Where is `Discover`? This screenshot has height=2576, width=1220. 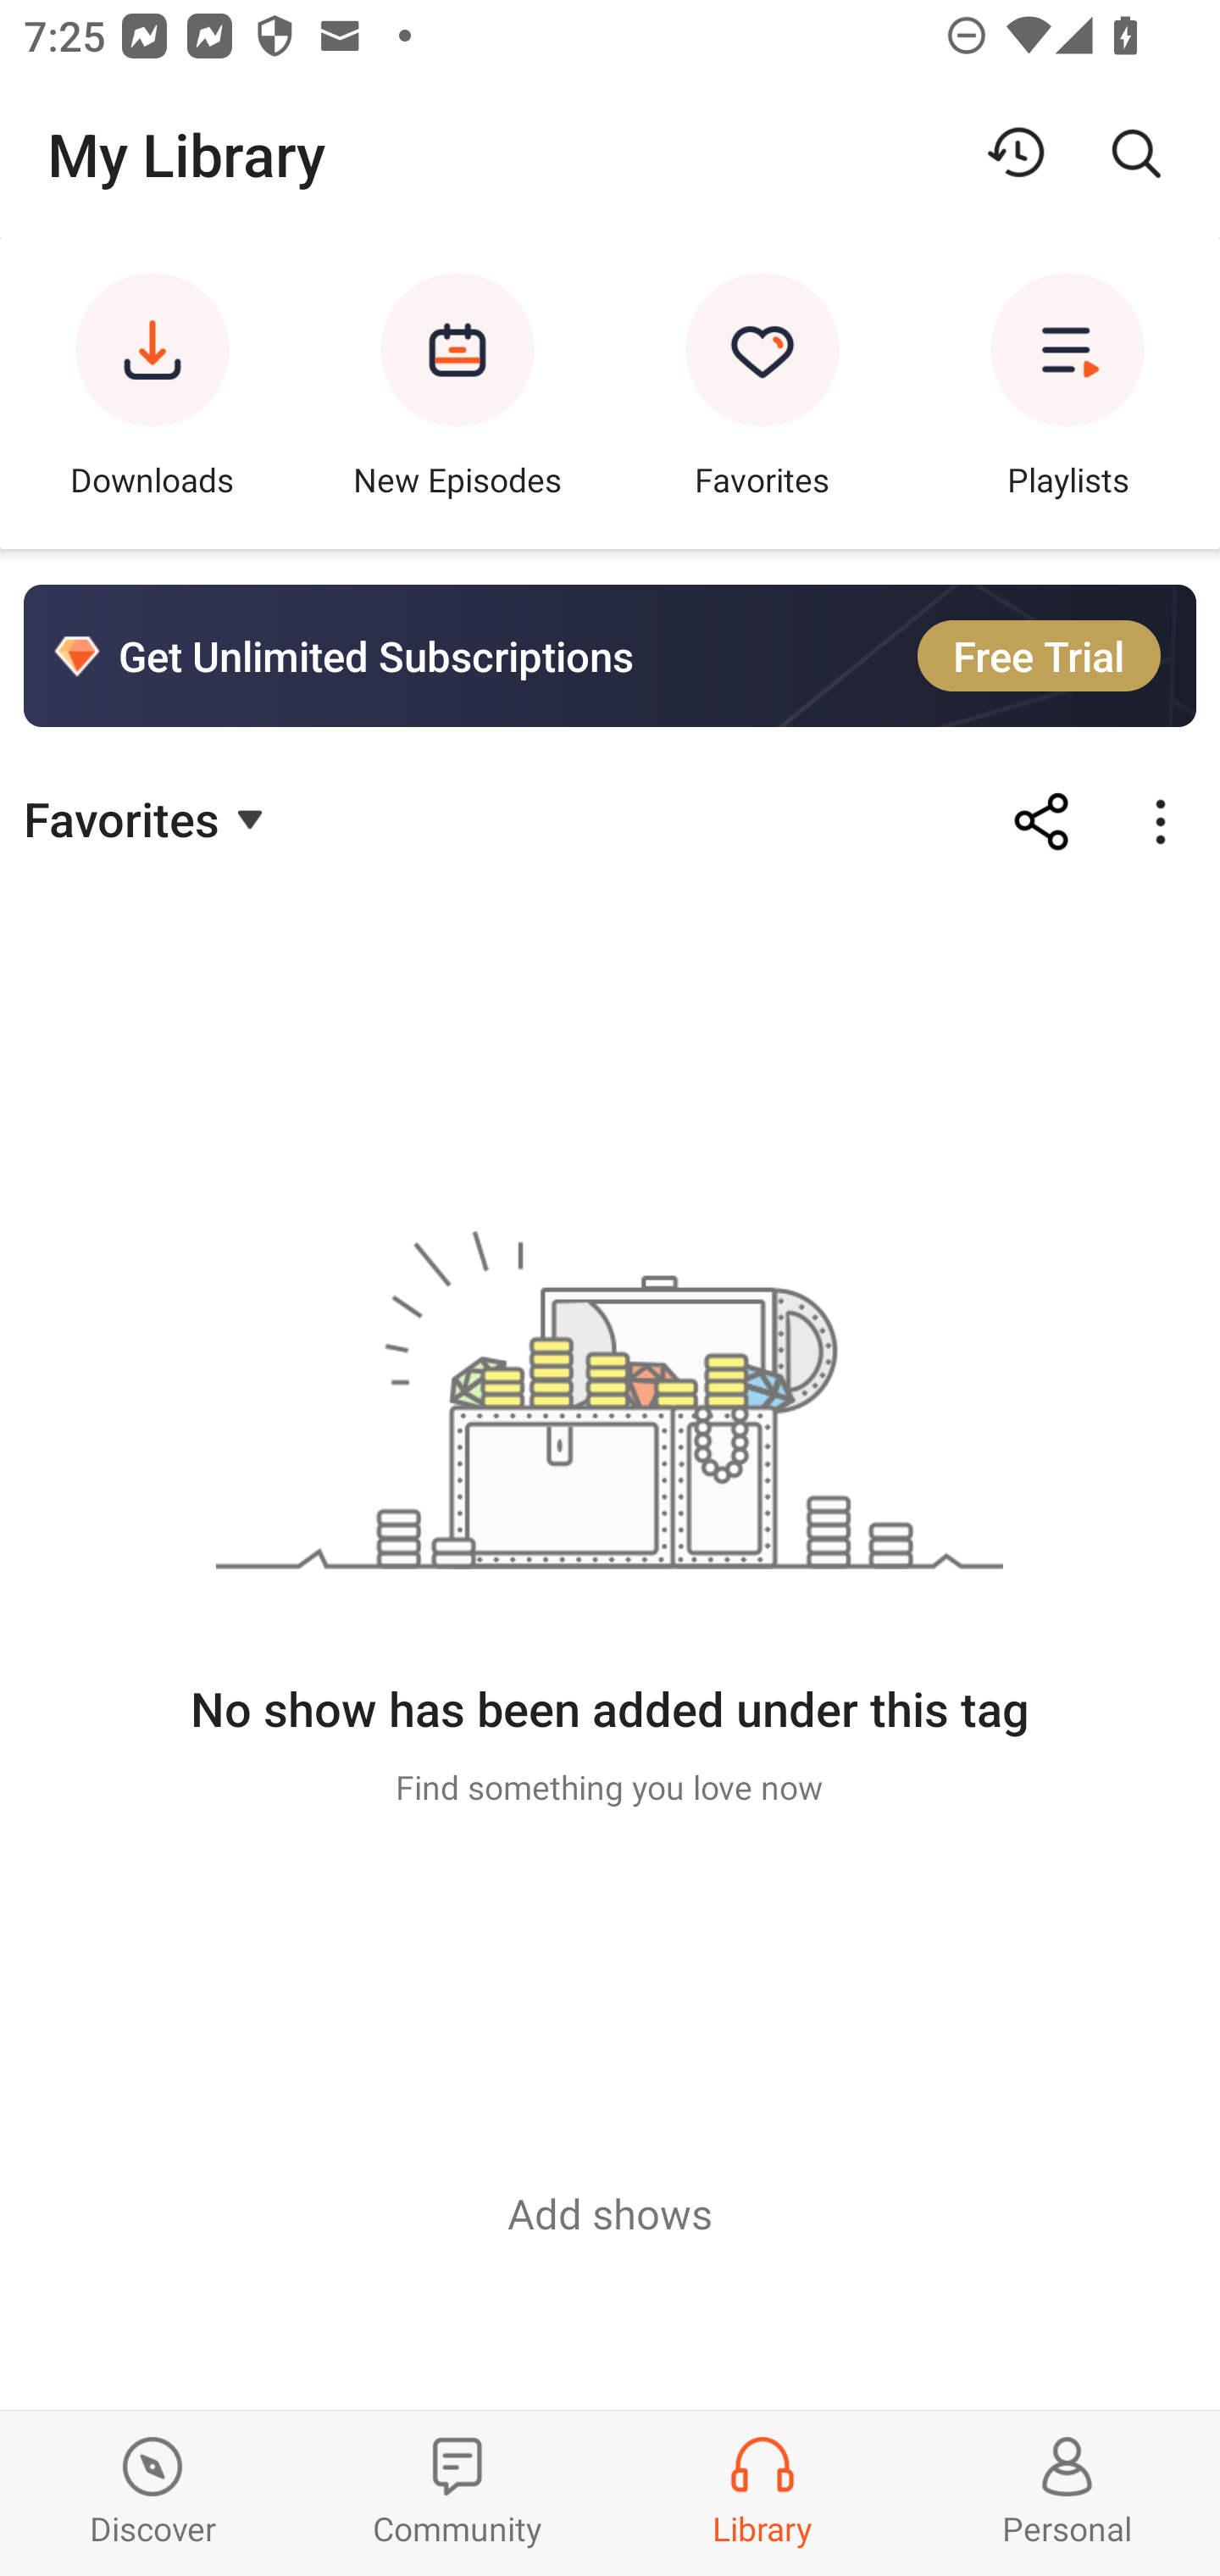
Discover is located at coordinates (152, 2493).